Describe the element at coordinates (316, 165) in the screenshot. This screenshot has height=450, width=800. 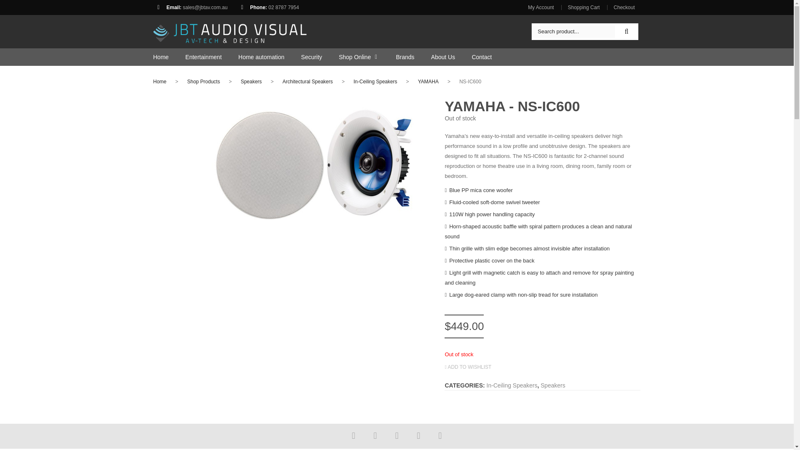
I see `ns-ic600` at that location.